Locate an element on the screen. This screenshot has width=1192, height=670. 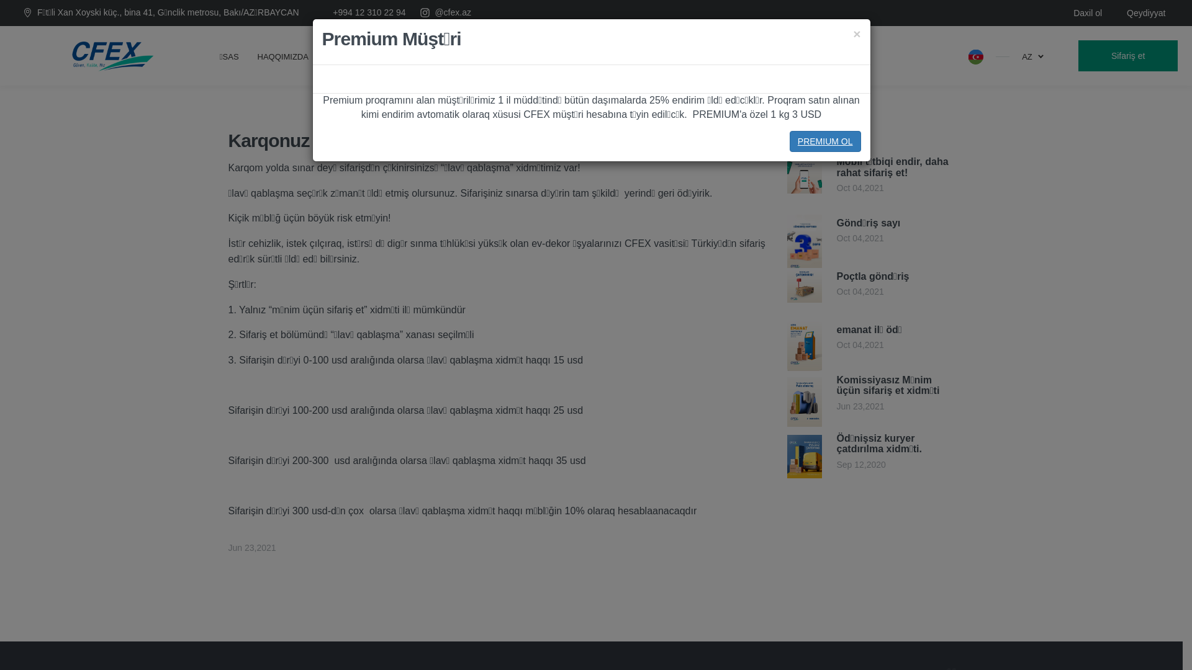
HAQQIMIZDA is located at coordinates (283, 56).